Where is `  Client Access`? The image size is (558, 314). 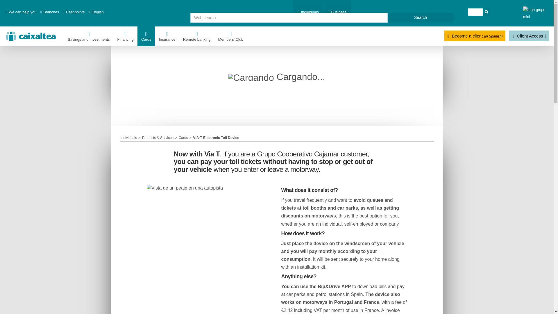
  Client Access is located at coordinates (527, 36).